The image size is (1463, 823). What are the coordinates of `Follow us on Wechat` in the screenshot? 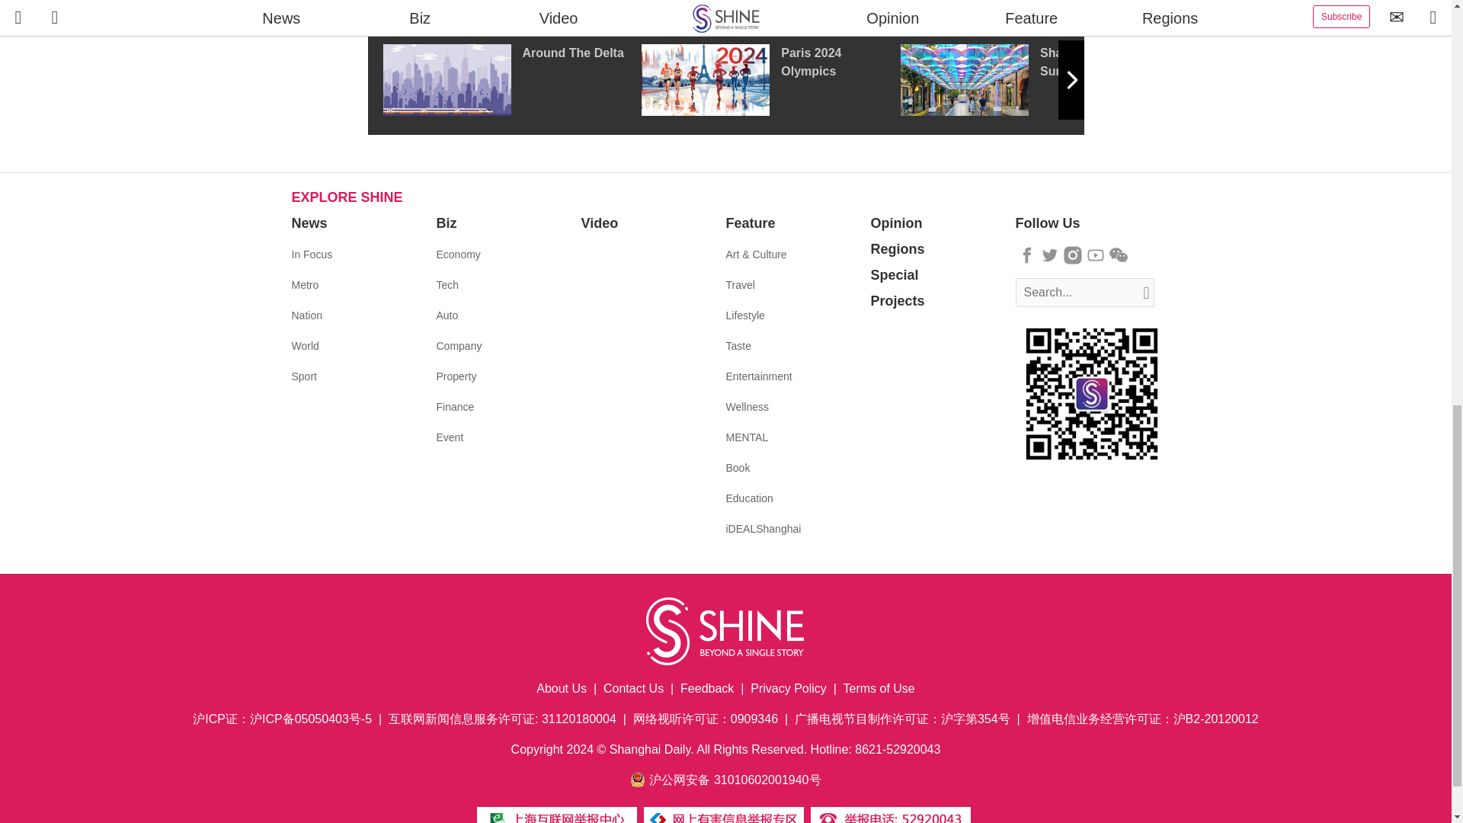 It's located at (1119, 255).